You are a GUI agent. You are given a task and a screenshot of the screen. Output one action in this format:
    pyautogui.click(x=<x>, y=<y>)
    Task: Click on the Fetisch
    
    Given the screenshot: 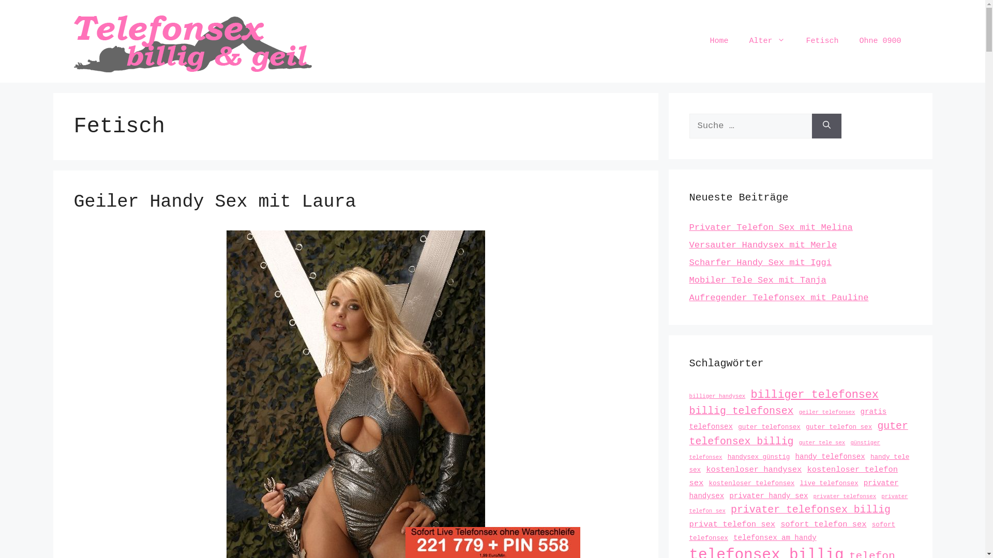 What is the action you would take?
    pyautogui.click(x=822, y=41)
    